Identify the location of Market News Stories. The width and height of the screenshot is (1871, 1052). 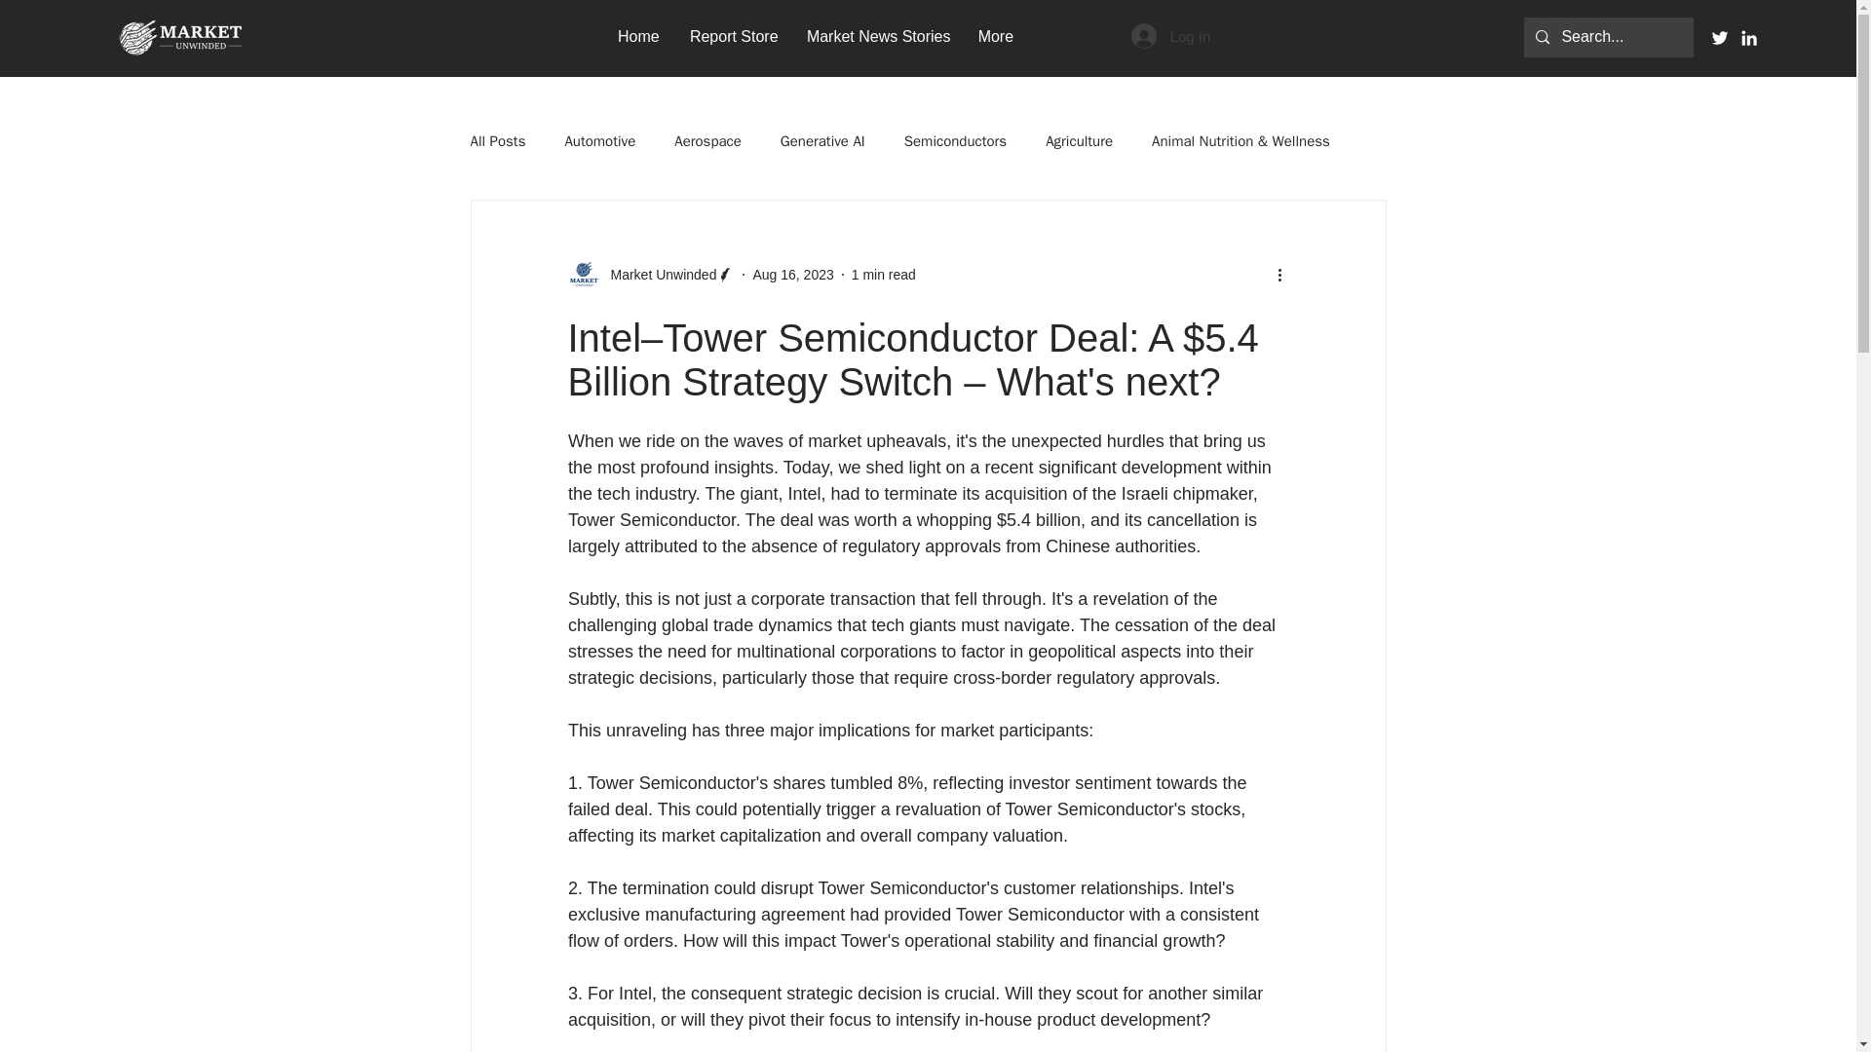
(877, 35).